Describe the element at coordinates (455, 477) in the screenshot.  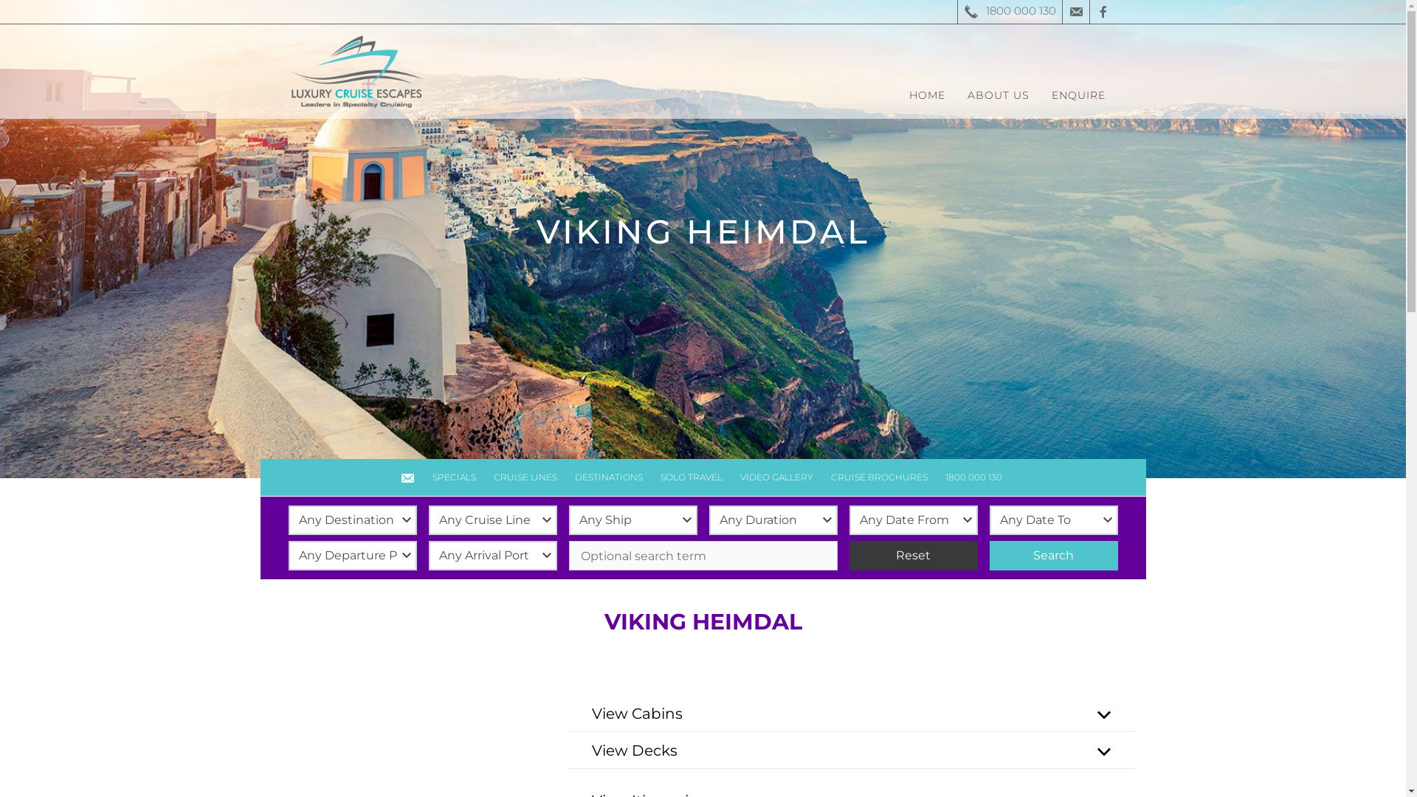
I see `SPECIALS` at that location.